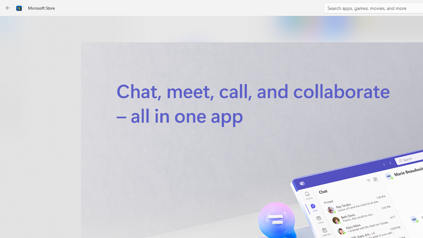 The image size is (423, 238). I want to click on Entertainment, so click(12, 108).